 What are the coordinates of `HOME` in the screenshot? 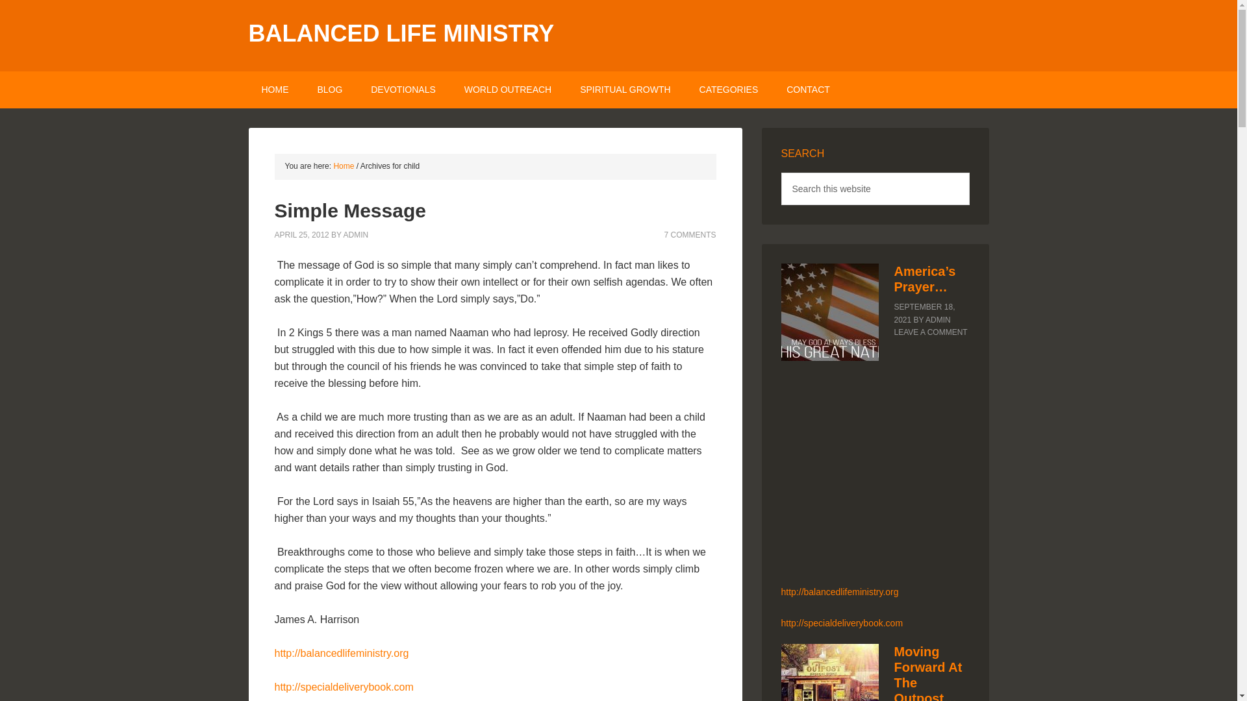 It's located at (275, 90).